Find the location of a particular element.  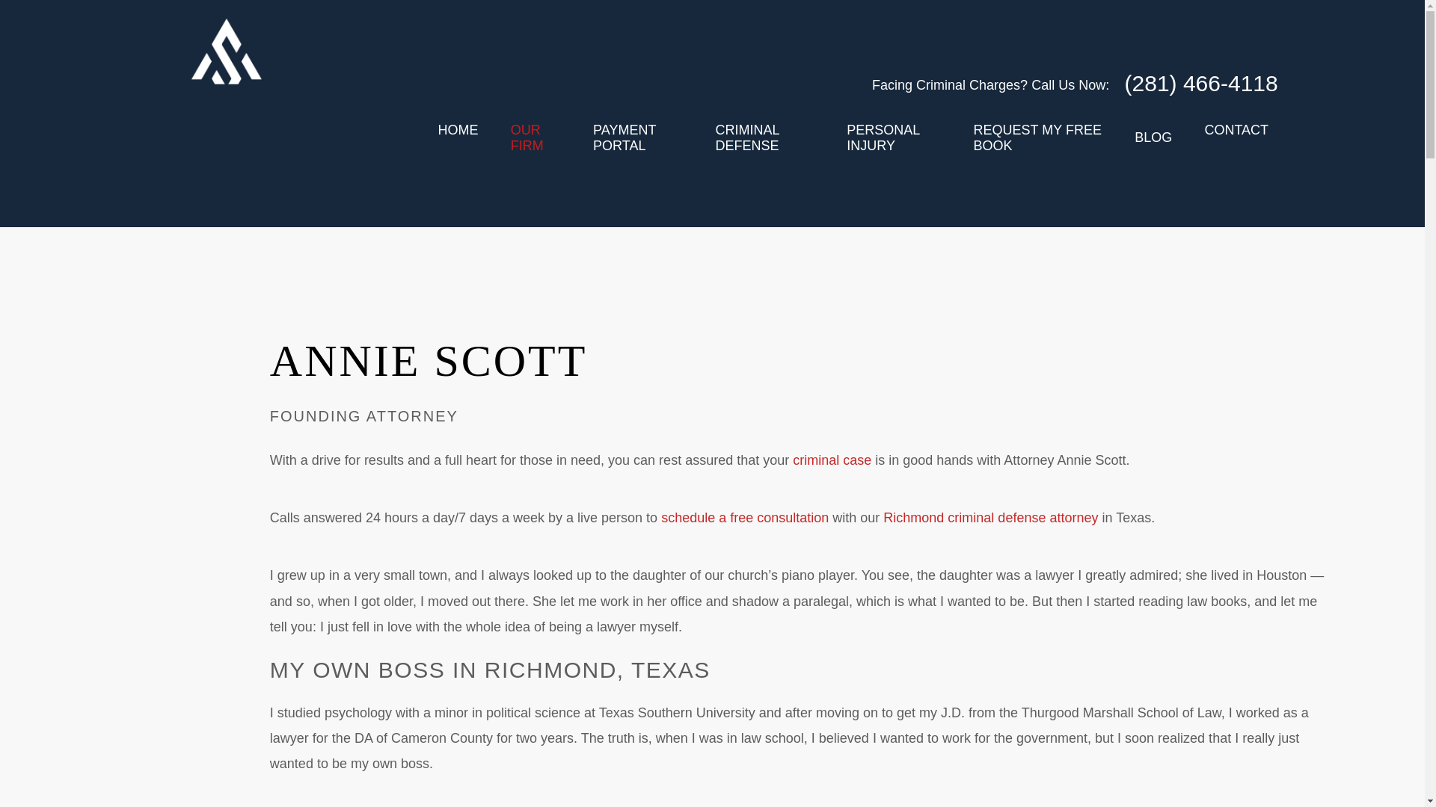

CRIMINAL DEFENSE is located at coordinates (764, 139).